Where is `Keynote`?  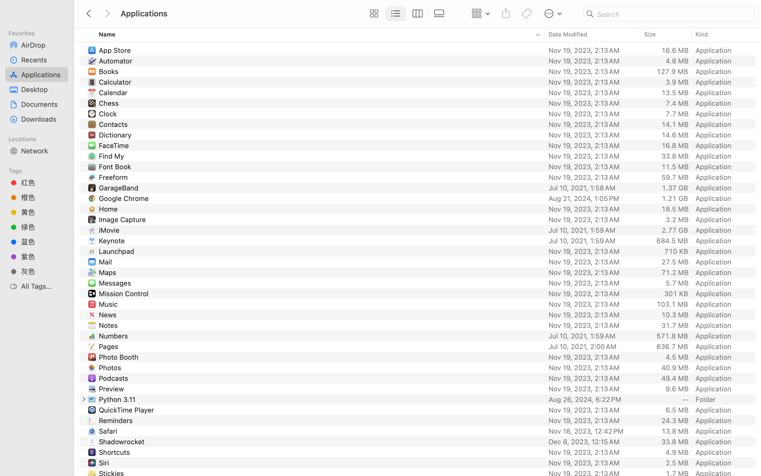
Keynote is located at coordinates (113, 241).